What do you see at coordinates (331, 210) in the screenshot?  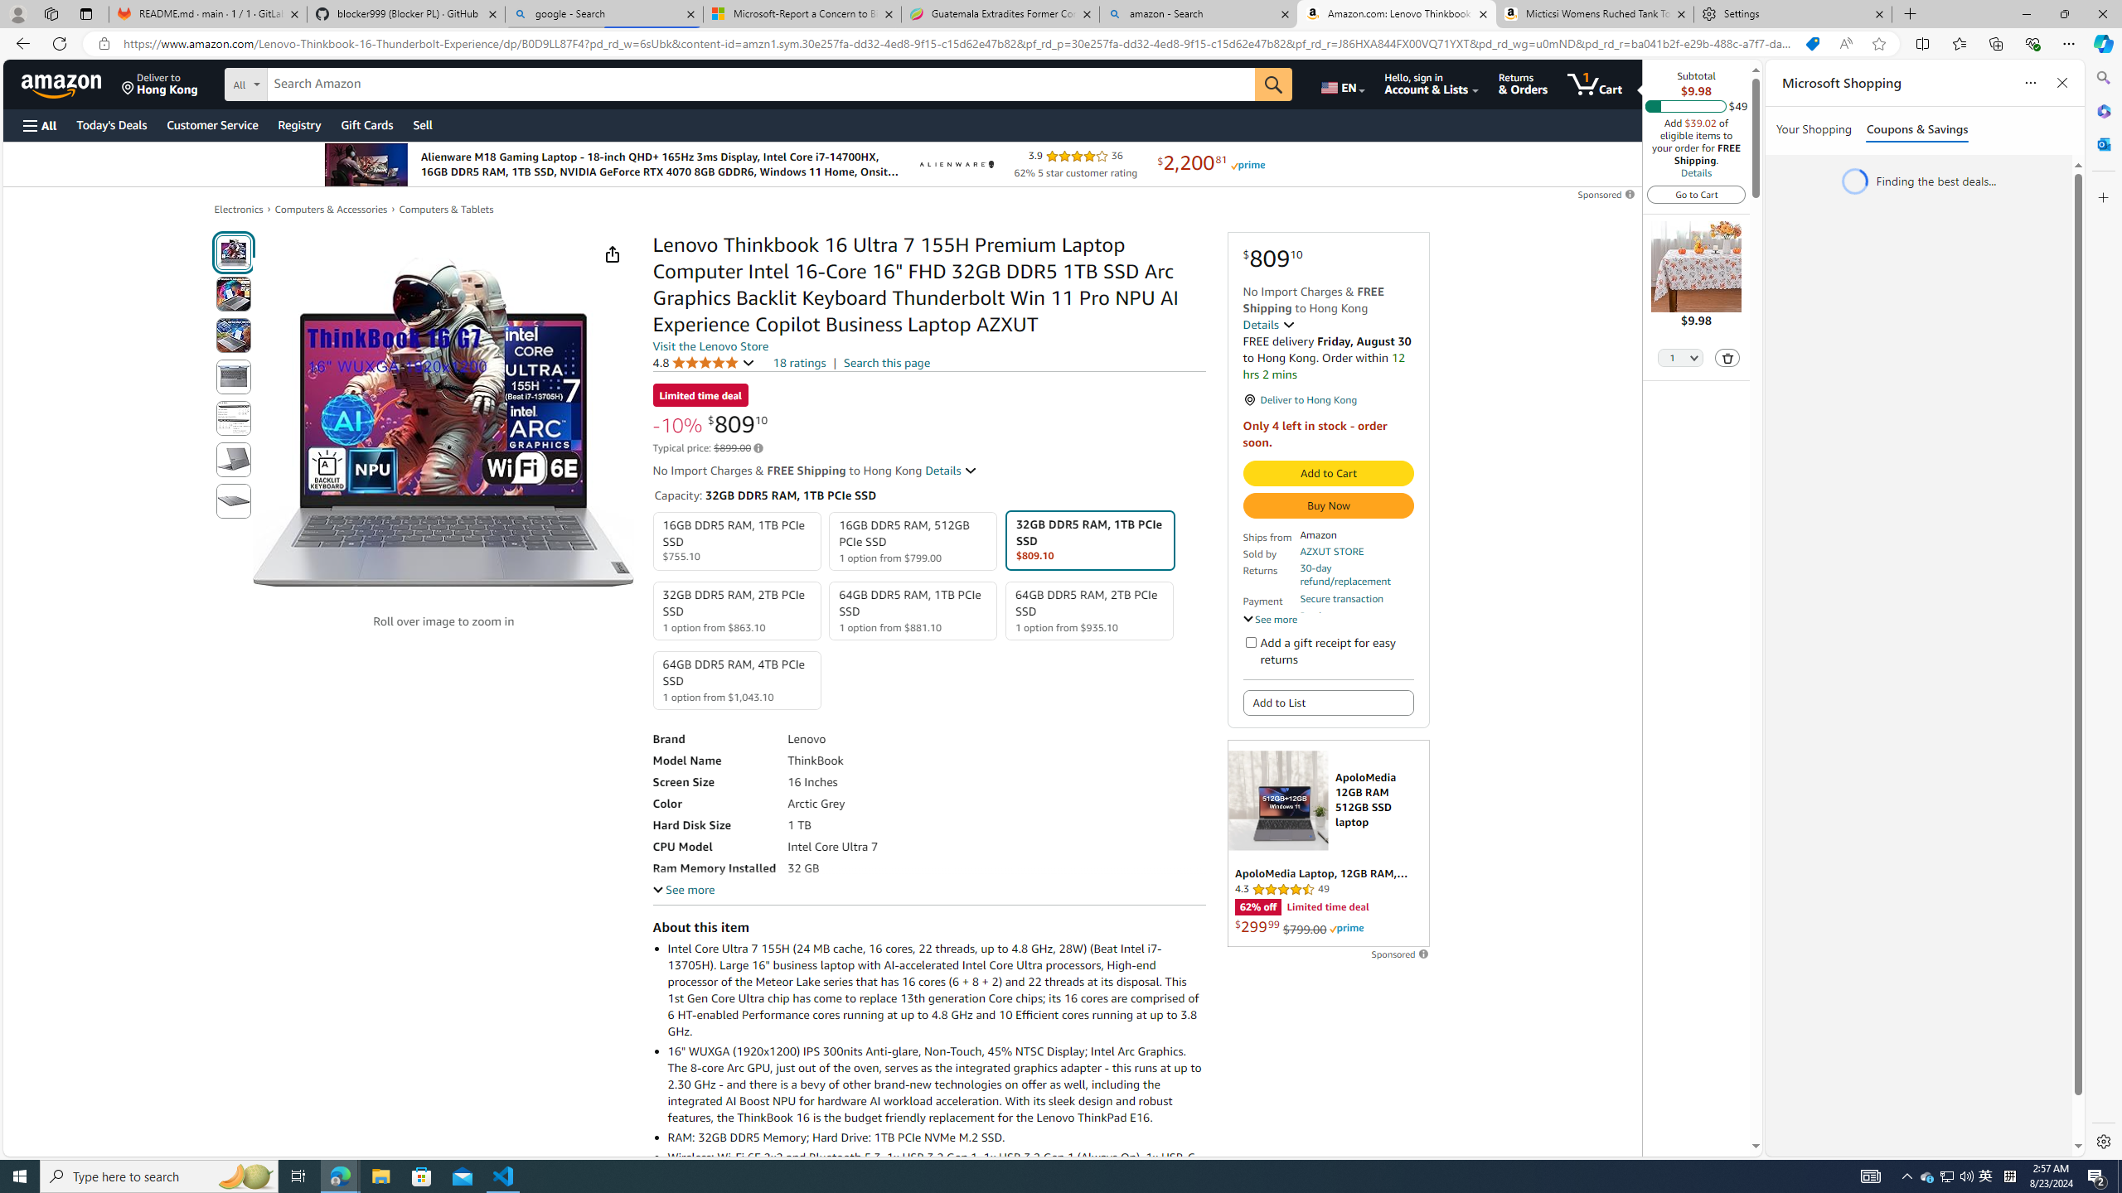 I see `Computers & Accessories` at bounding box center [331, 210].